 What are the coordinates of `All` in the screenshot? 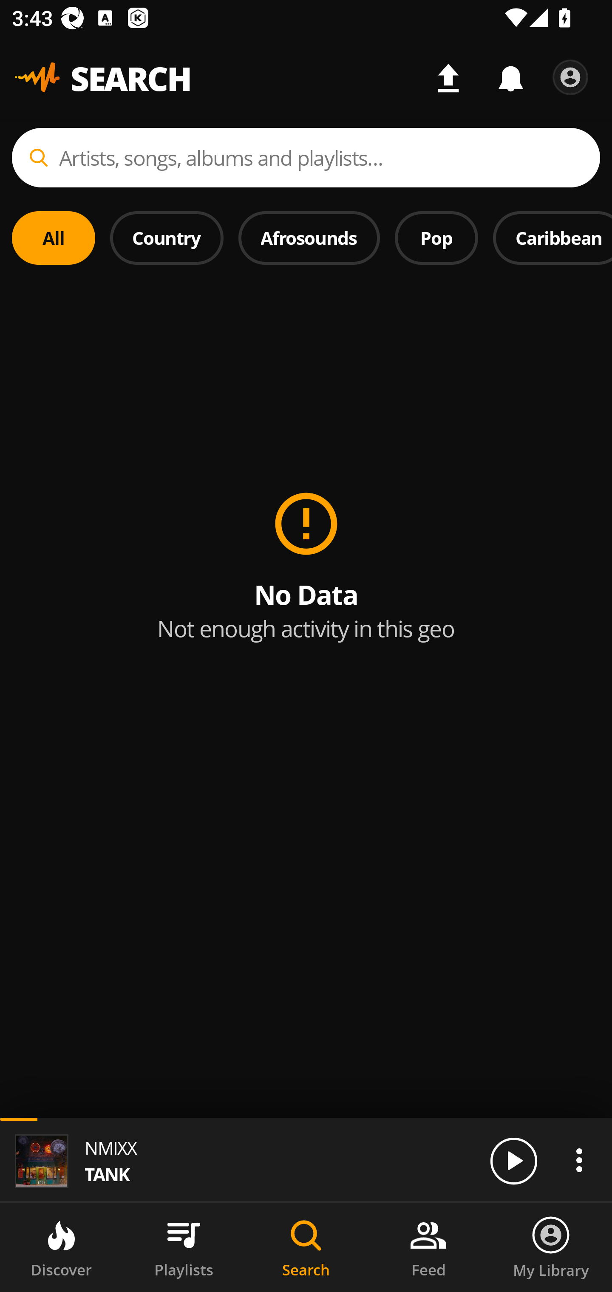 It's located at (54, 238).